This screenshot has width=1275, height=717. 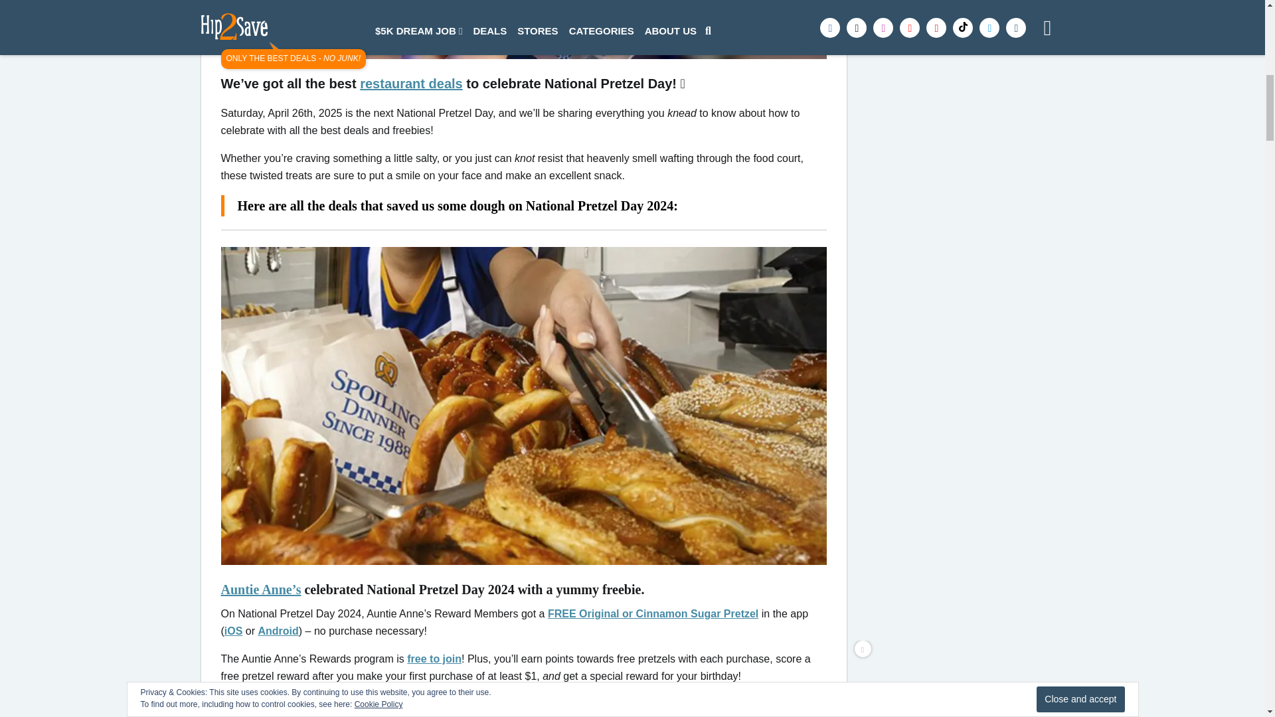 What do you see at coordinates (410, 84) in the screenshot?
I see `restaurant deals` at bounding box center [410, 84].